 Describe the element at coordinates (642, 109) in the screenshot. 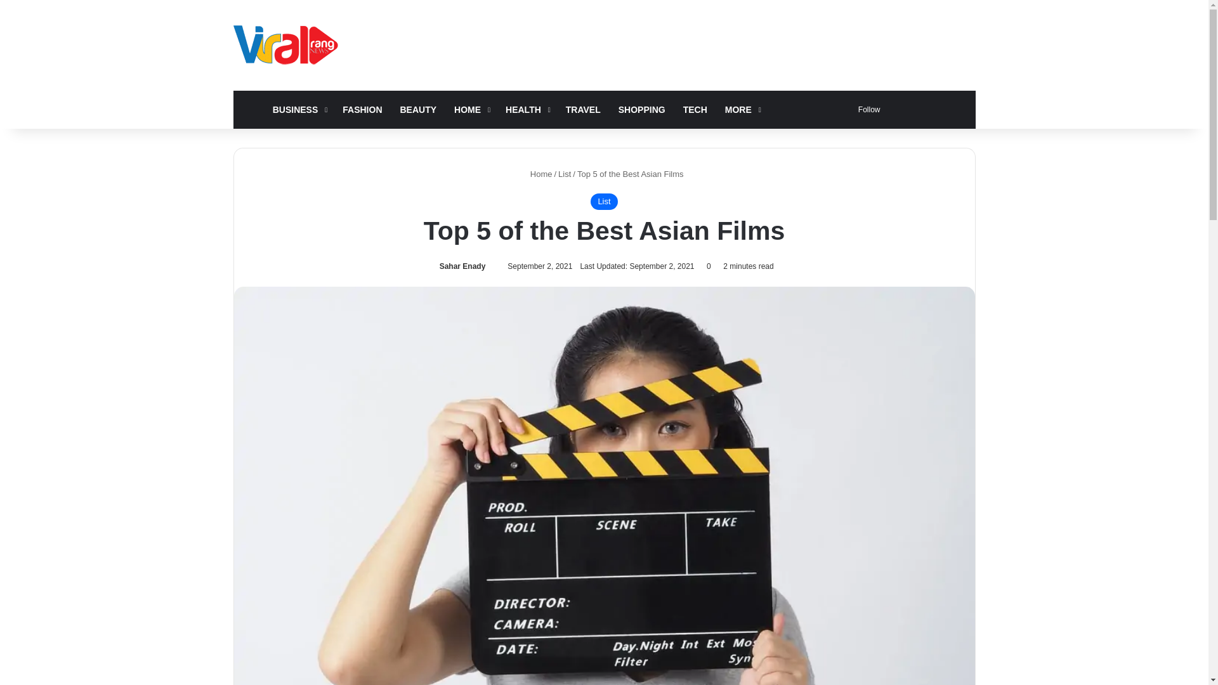

I see `SHOPPING` at that location.